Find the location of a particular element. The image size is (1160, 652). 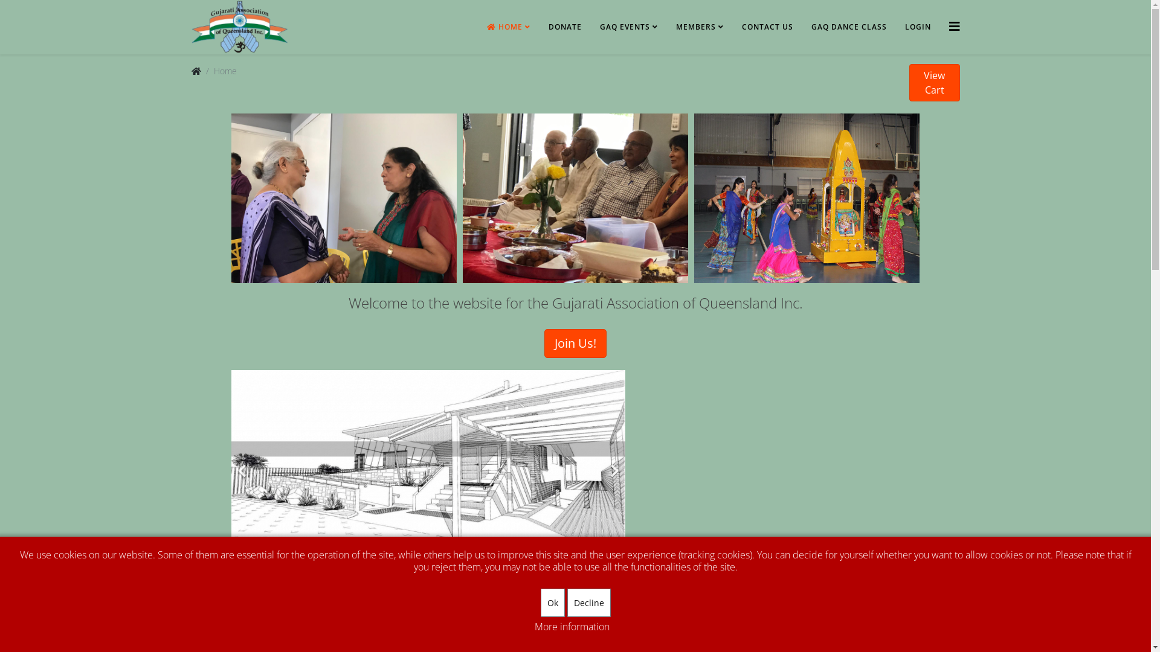

CONTACT US is located at coordinates (767, 27).